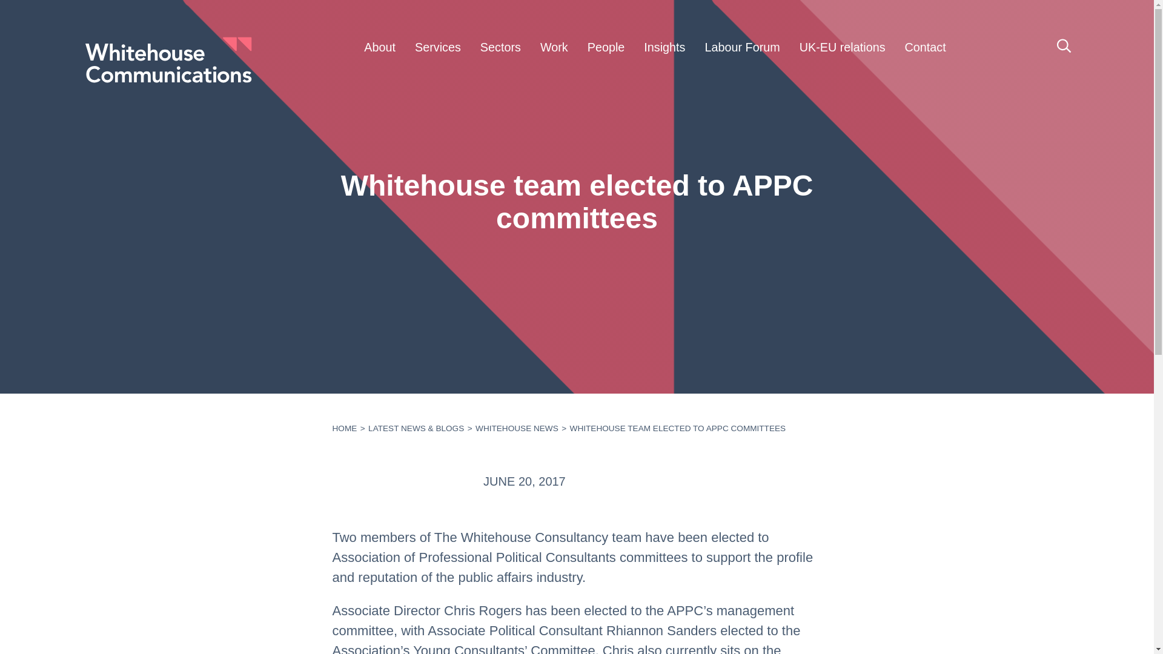  Describe the element at coordinates (437, 48) in the screenshot. I see `Services` at that location.